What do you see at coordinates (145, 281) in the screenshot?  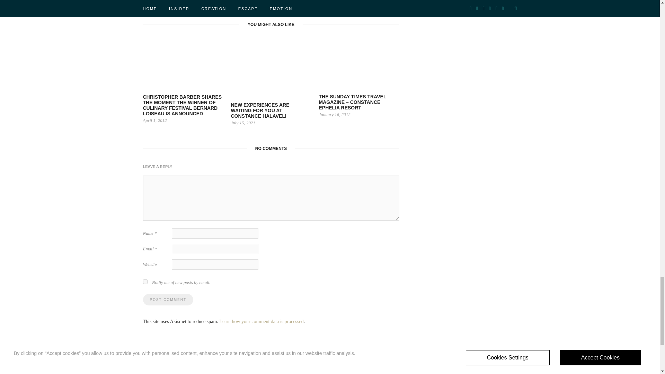 I see `subscribe` at bounding box center [145, 281].